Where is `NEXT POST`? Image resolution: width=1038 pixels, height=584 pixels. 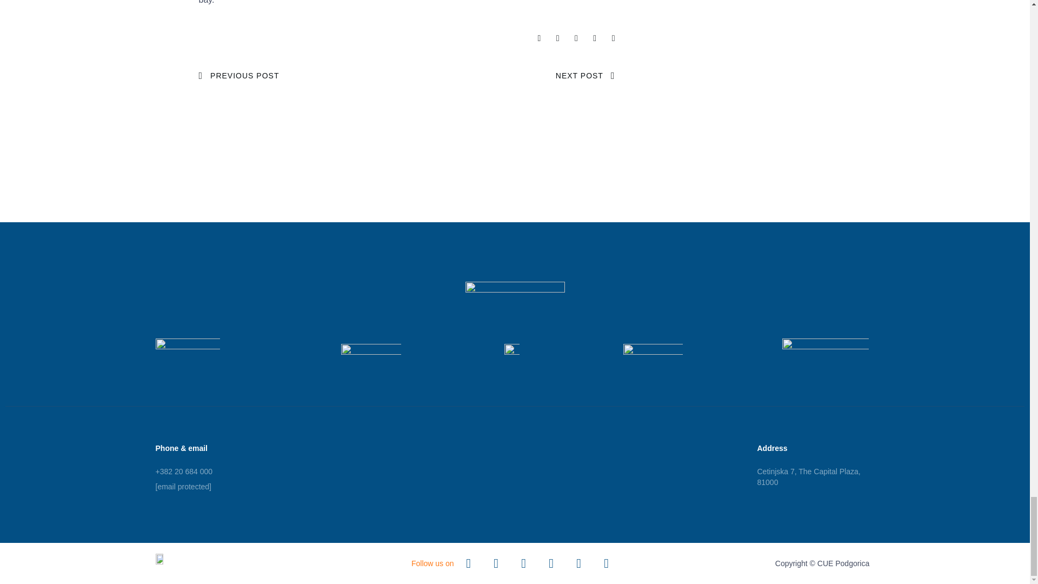
NEXT POST is located at coordinates (585, 75).